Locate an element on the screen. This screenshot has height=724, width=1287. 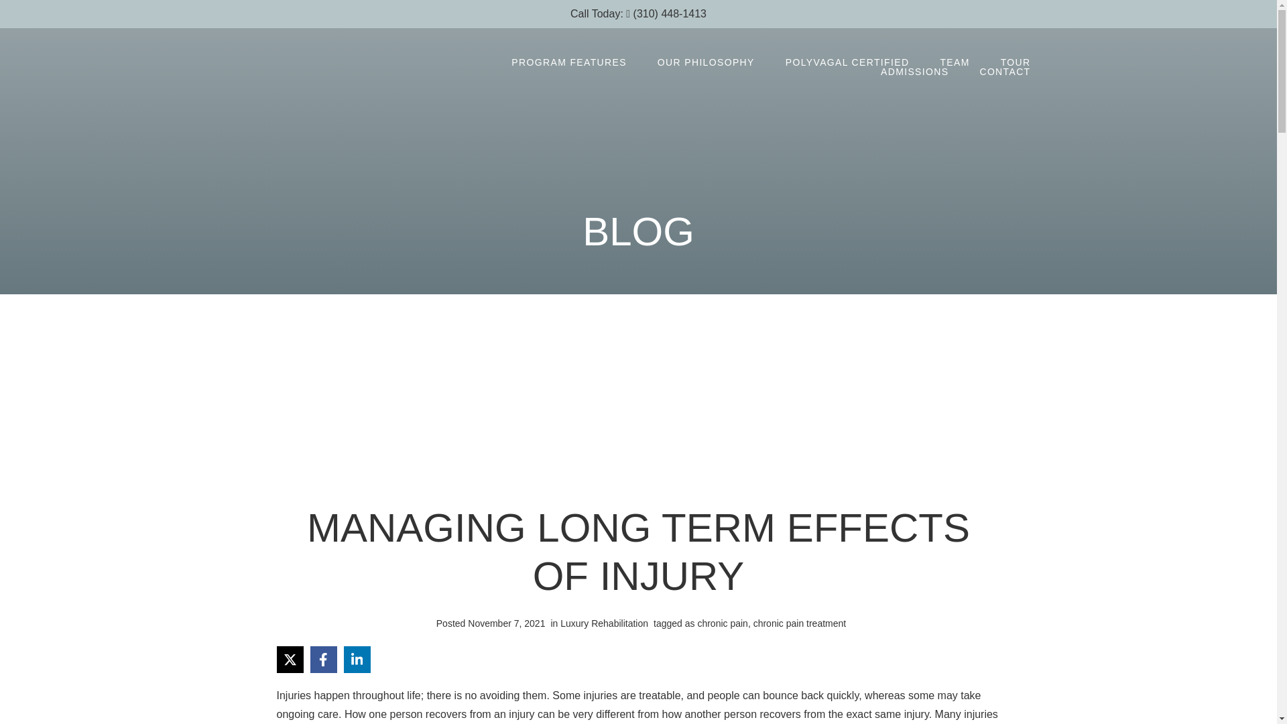
Luxury Rehabilitation is located at coordinates (604, 623).